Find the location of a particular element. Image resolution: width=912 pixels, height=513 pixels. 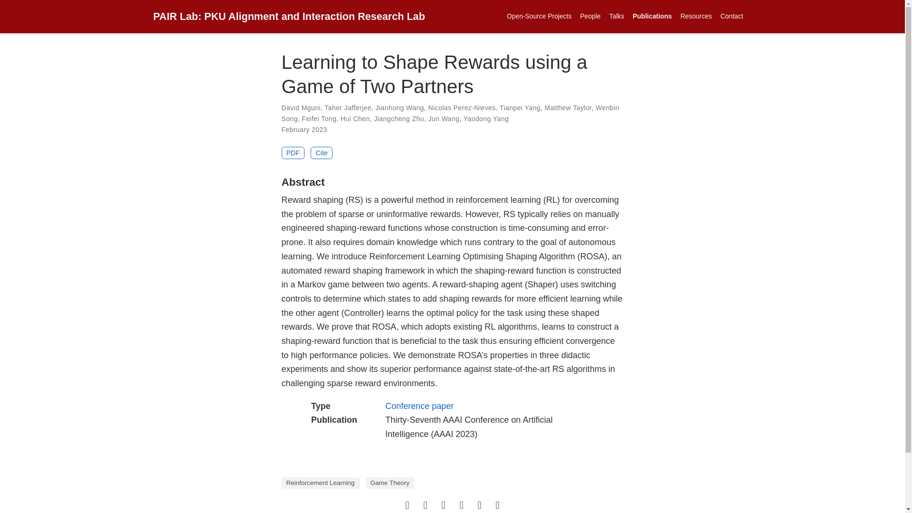

Cite is located at coordinates (322, 152).